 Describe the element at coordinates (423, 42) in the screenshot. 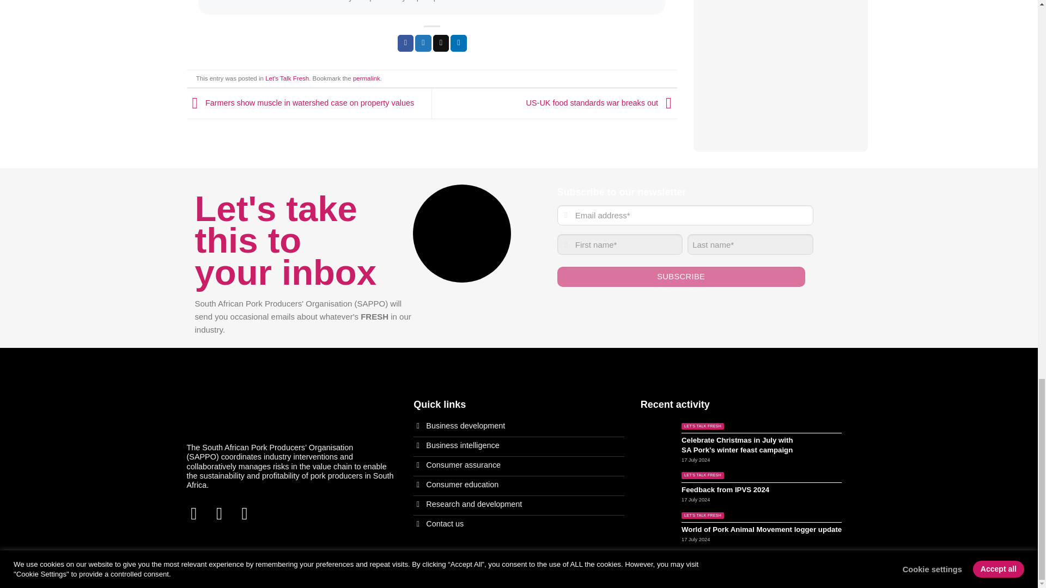

I see `Share on Twitter` at that location.